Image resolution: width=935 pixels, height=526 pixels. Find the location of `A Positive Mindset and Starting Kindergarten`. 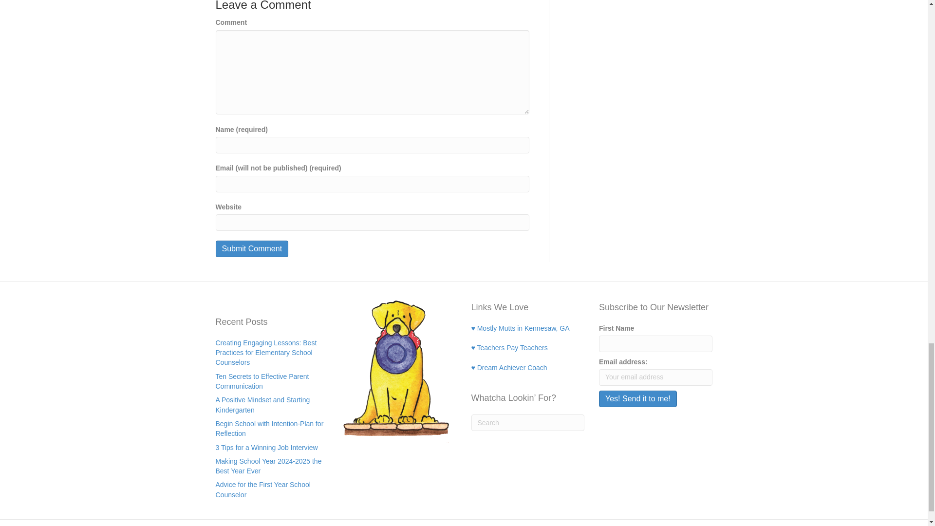

A Positive Mindset and Starting Kindergarten is located at coordinates (262, 404).